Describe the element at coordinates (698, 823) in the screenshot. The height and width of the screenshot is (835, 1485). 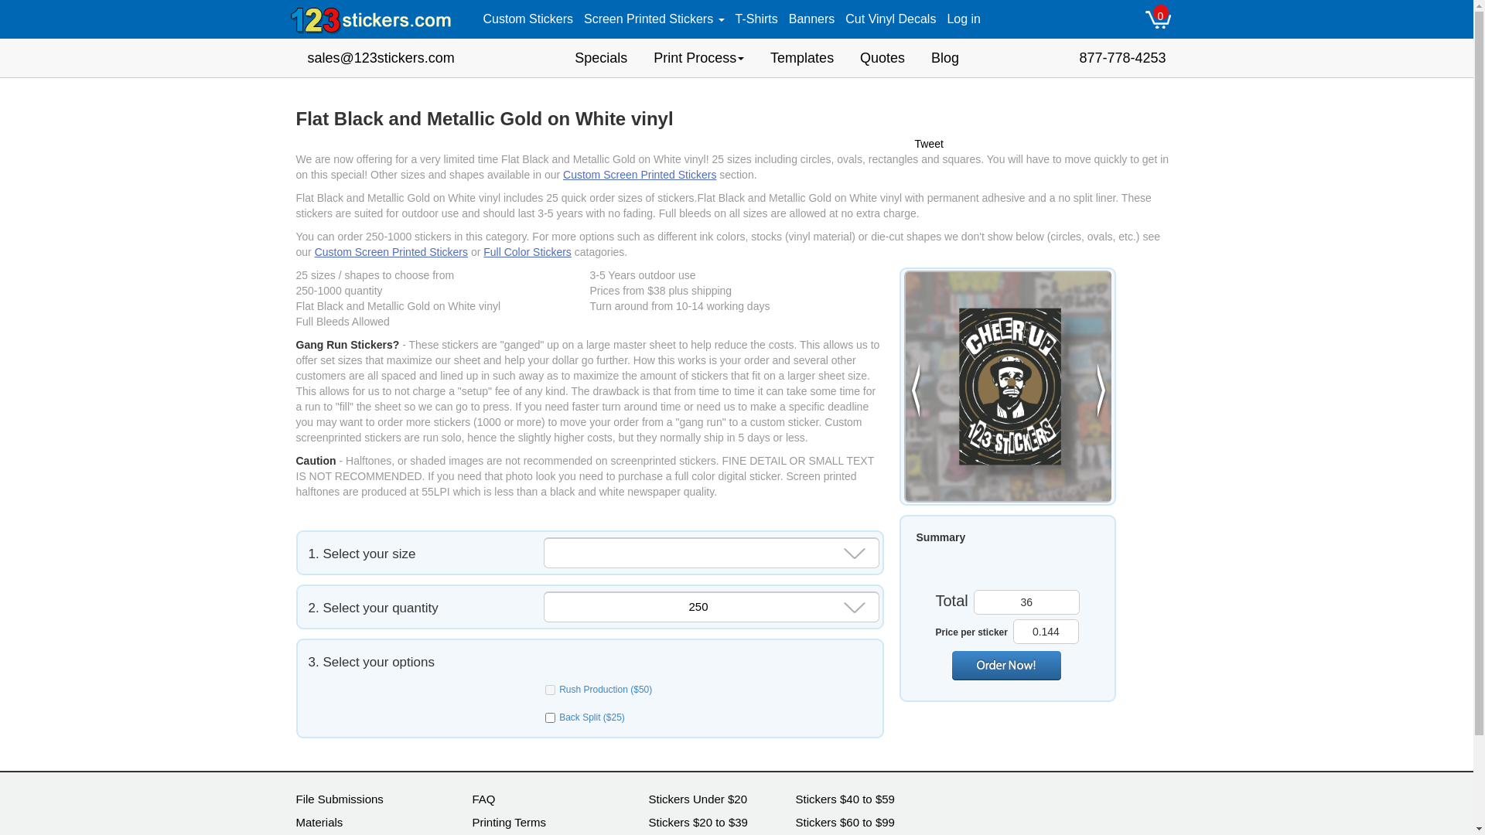
I see `Stickers $20 to $39` at that location.